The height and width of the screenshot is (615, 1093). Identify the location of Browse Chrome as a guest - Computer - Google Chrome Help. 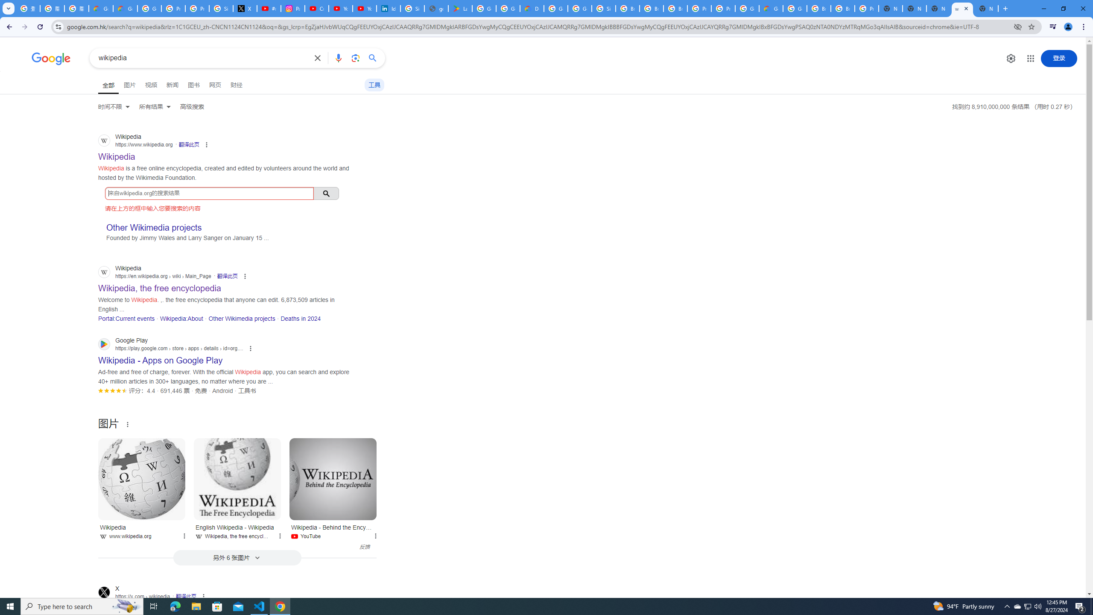
(819, 9).